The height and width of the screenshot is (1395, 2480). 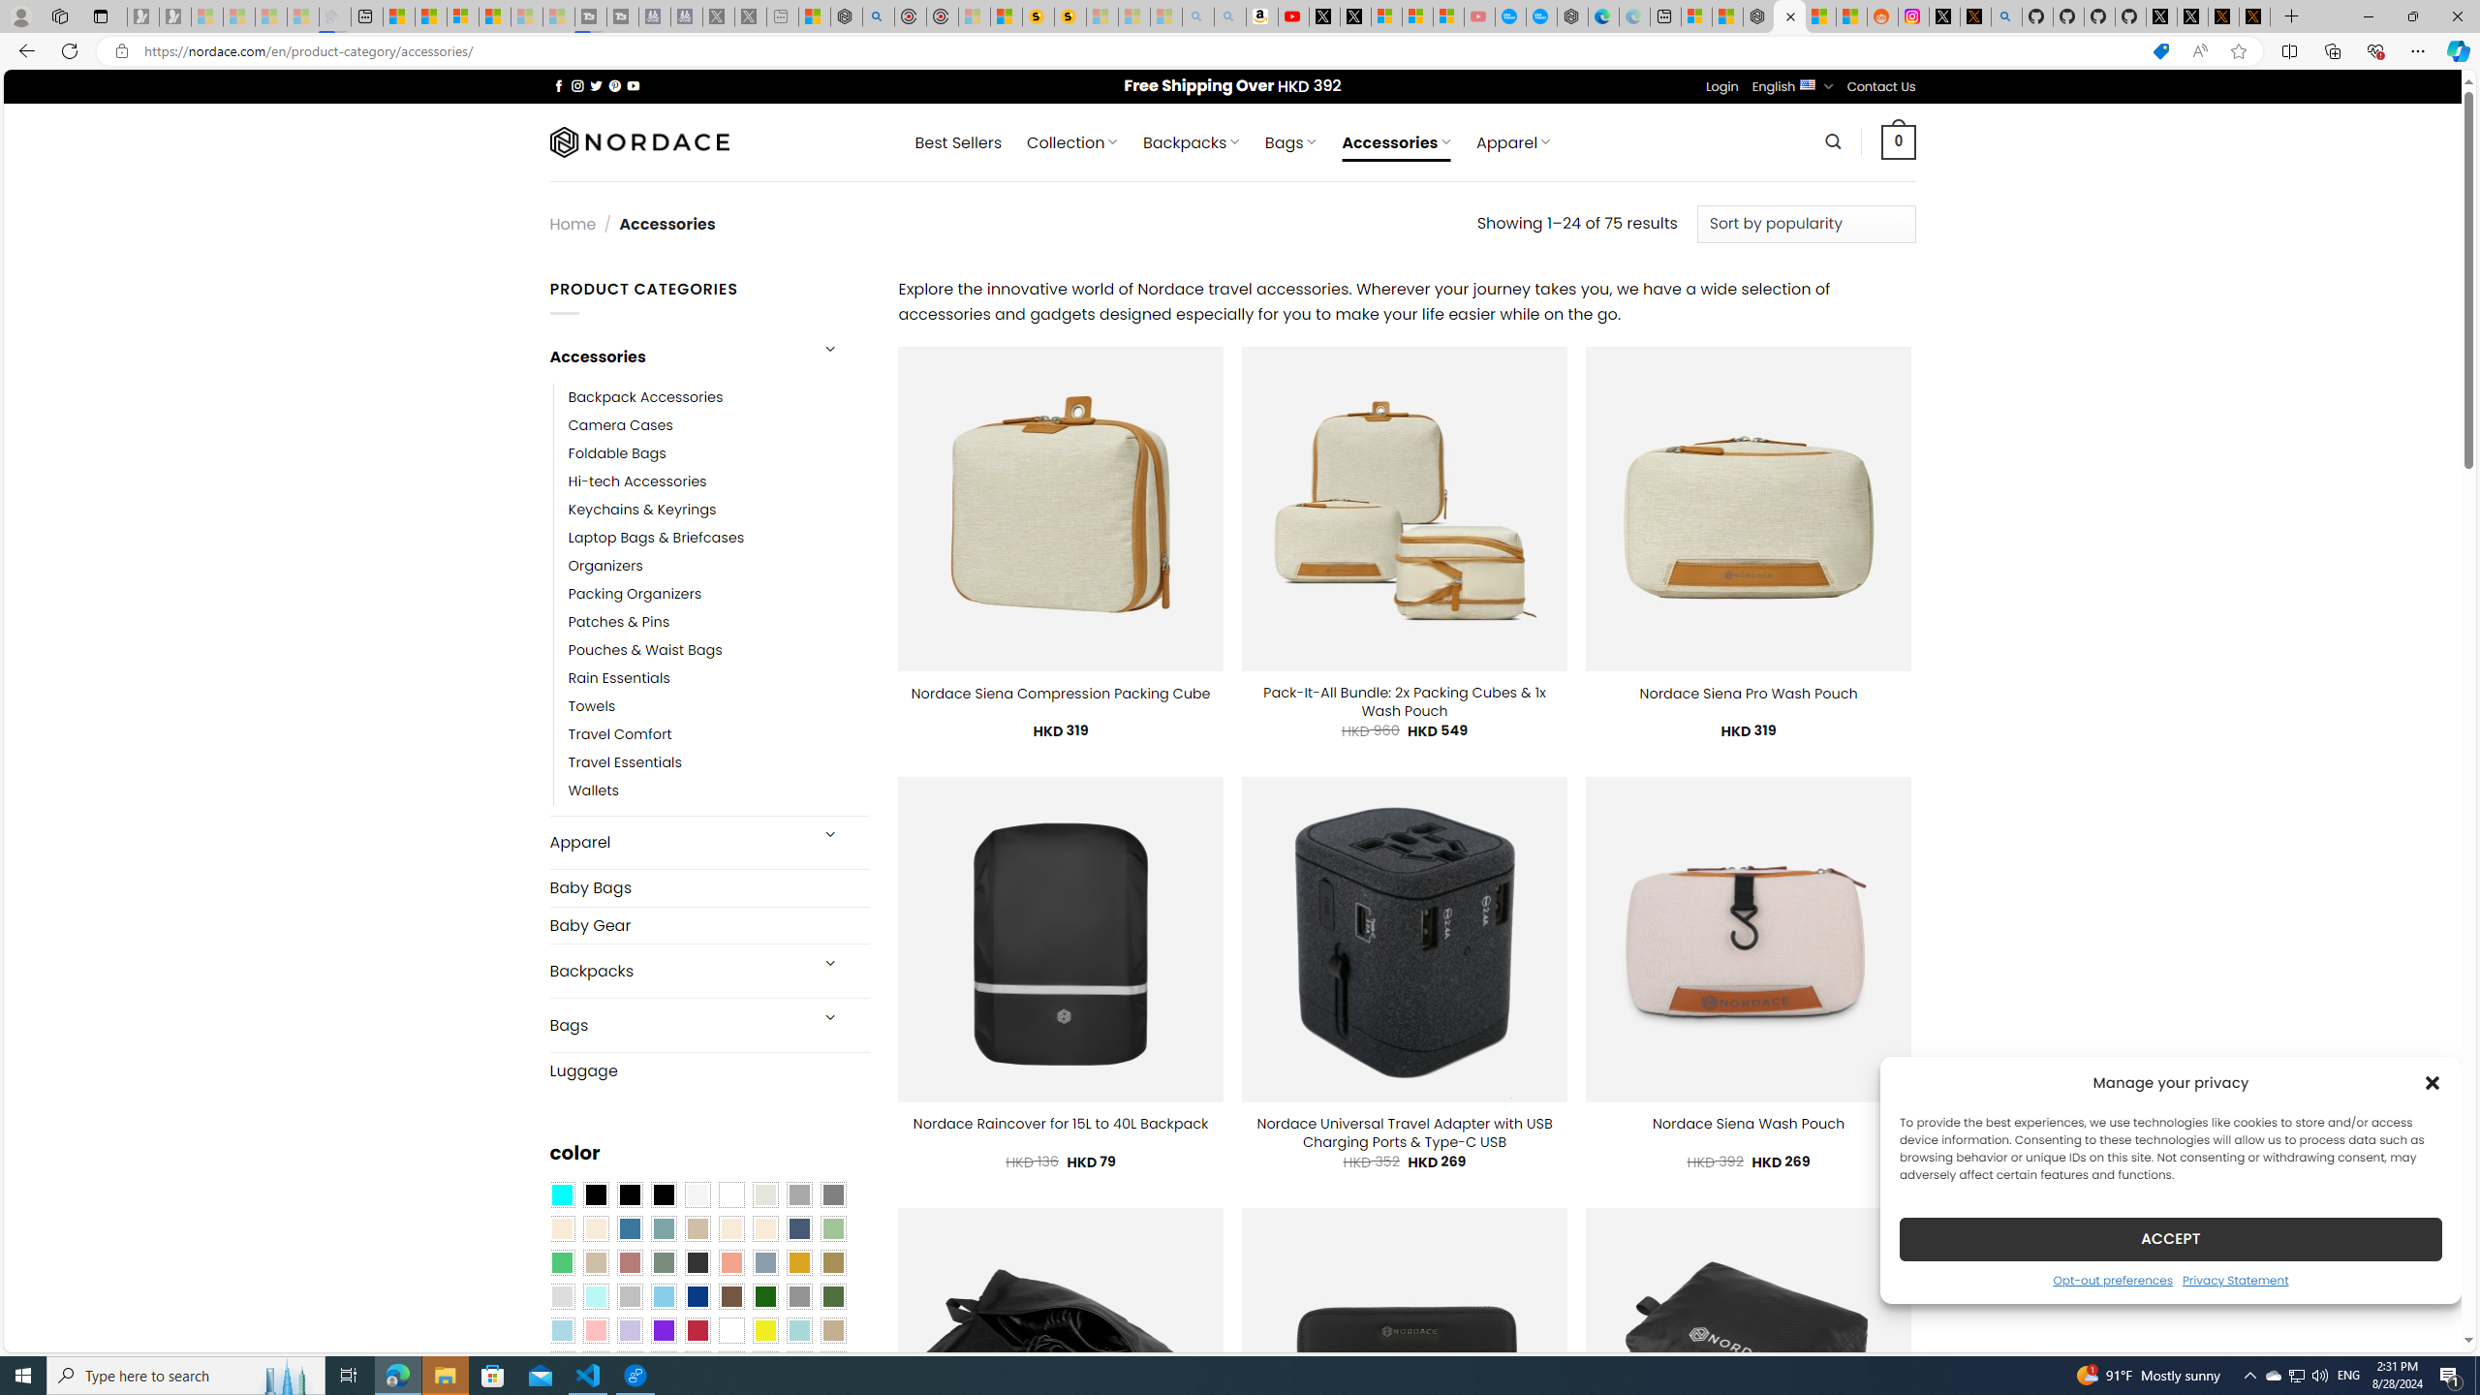 What do you see at coordinates (663, 1228) in the screenshot?
I see `Blue Sage` at bounding box center [663, 1228].